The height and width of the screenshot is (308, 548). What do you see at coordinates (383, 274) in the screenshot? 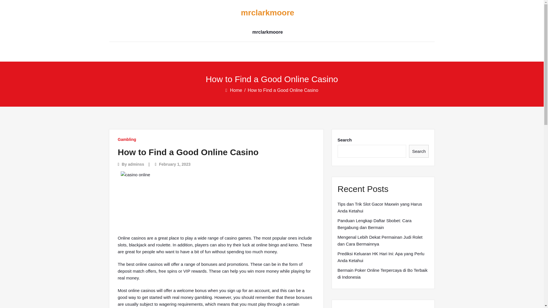
I see `Bermain Poker Online Terpercaya di Bo Terbaik di Indonesia` at bounding box center [383, 274].